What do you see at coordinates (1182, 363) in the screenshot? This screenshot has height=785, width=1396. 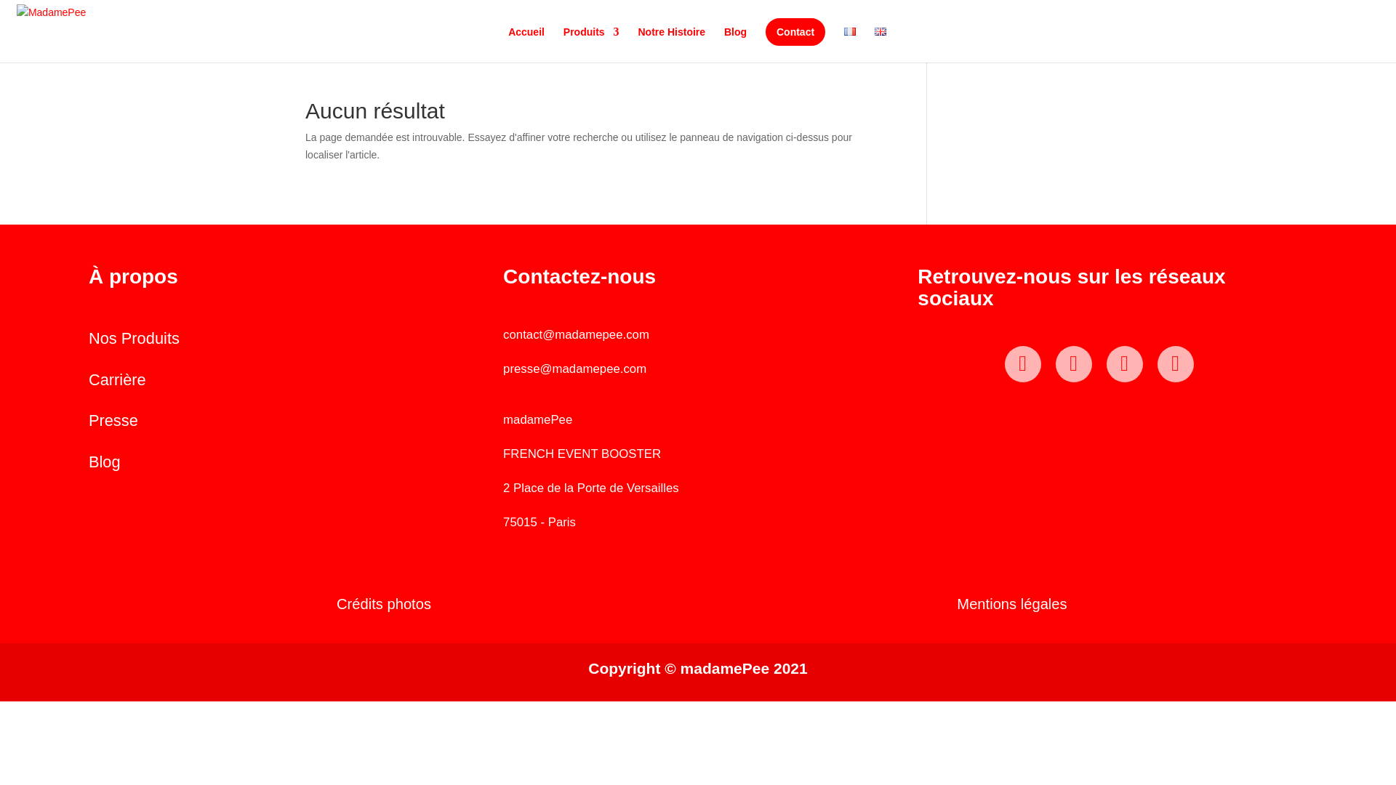 I see `Twitter` at bounding box center [1182, 363].